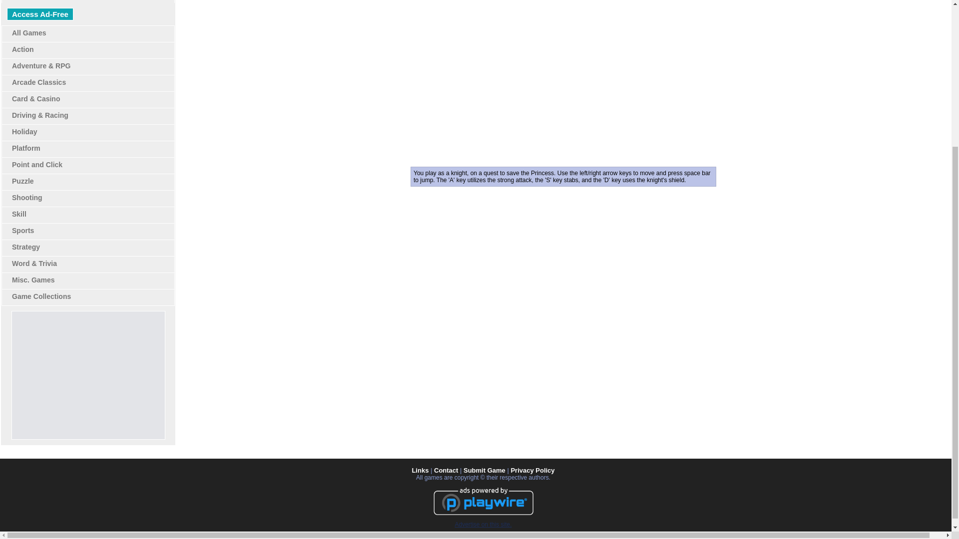  Describe the element at coordinates (41, 296) in the screenshot. I see `Game Collections` at that location.